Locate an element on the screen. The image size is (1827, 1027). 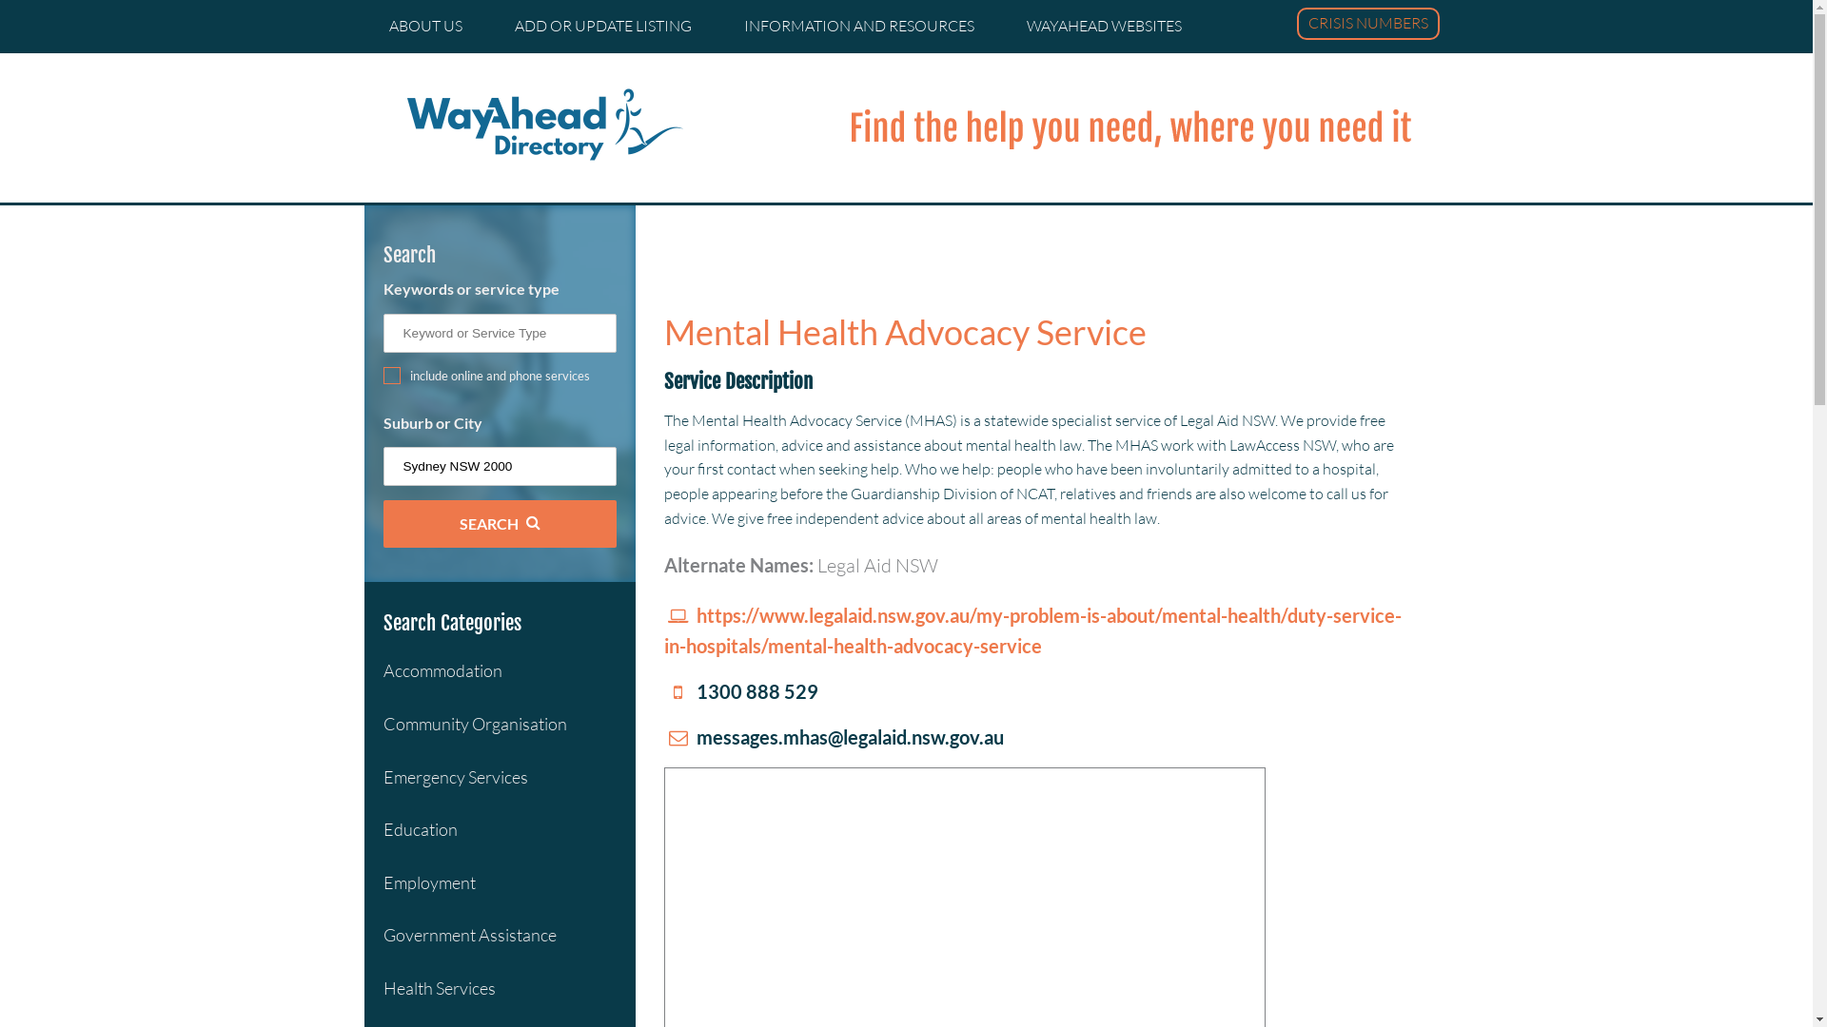
Accommodation is located at coordinates (442, 670).